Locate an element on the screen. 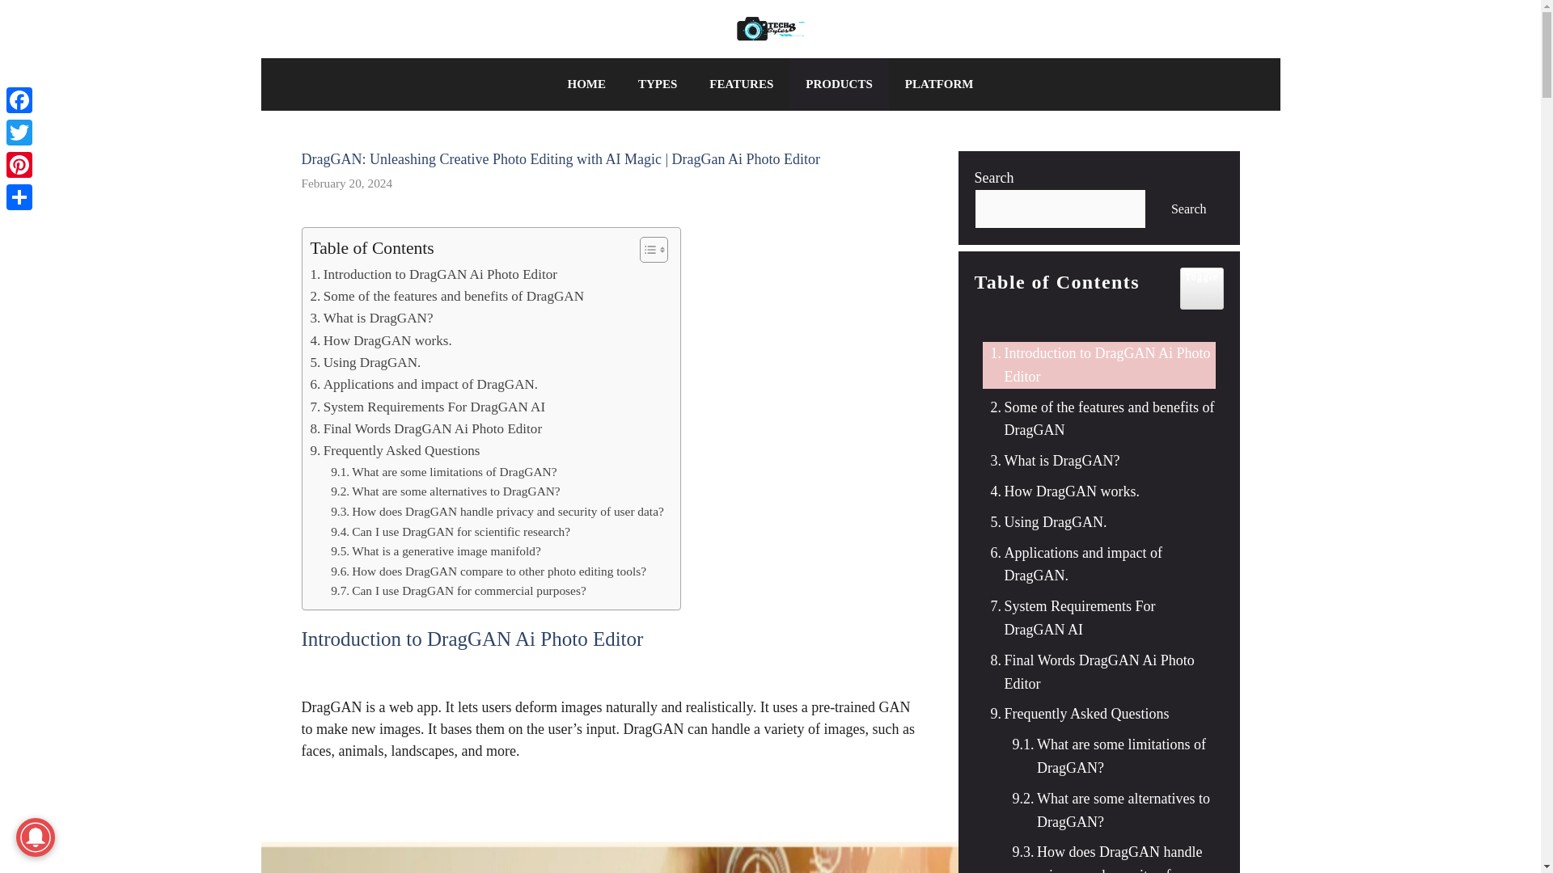 The height and width of the screenshot is (873, 1553). Can I use DragGAN for scientific research? is located at coordinates (450, 532).